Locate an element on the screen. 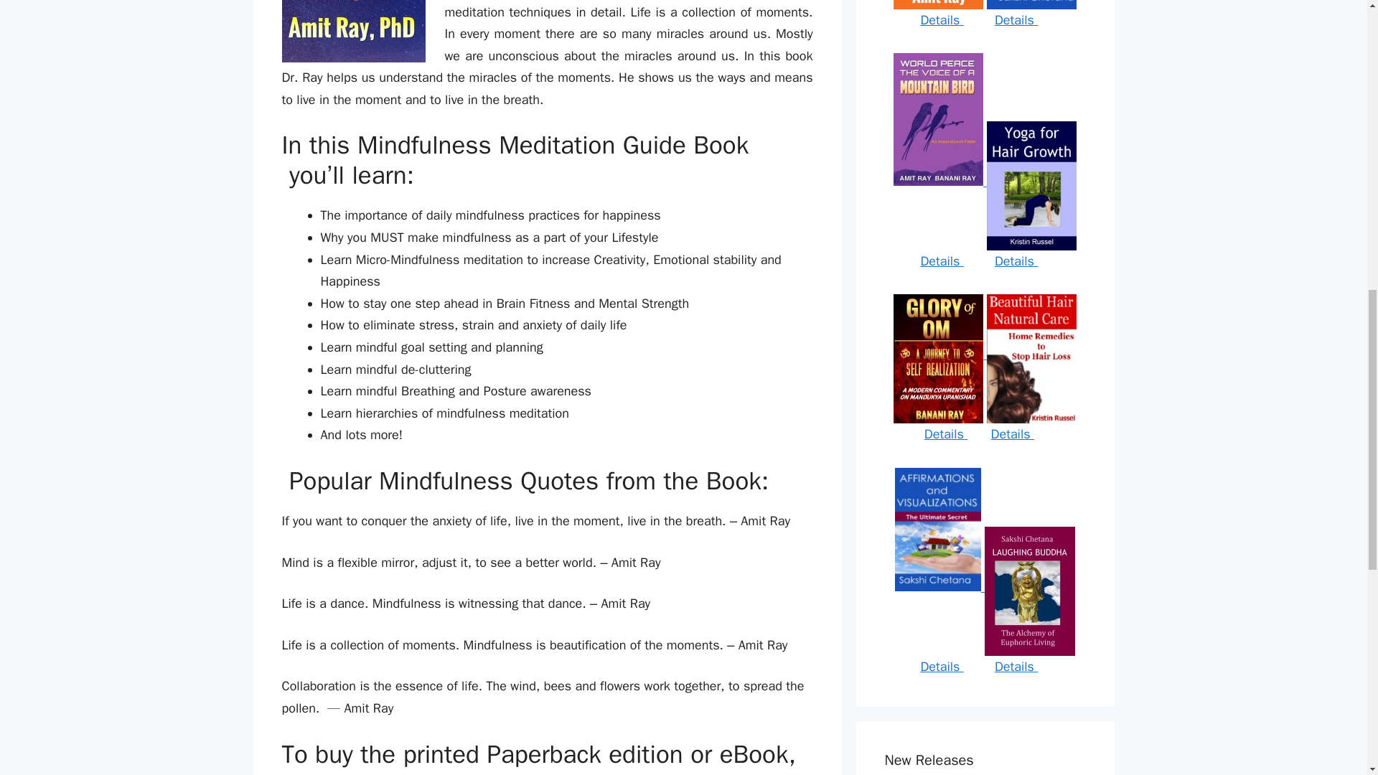 This screenshot has width=1378, height=775. Details is located at coordinates (942, 20).